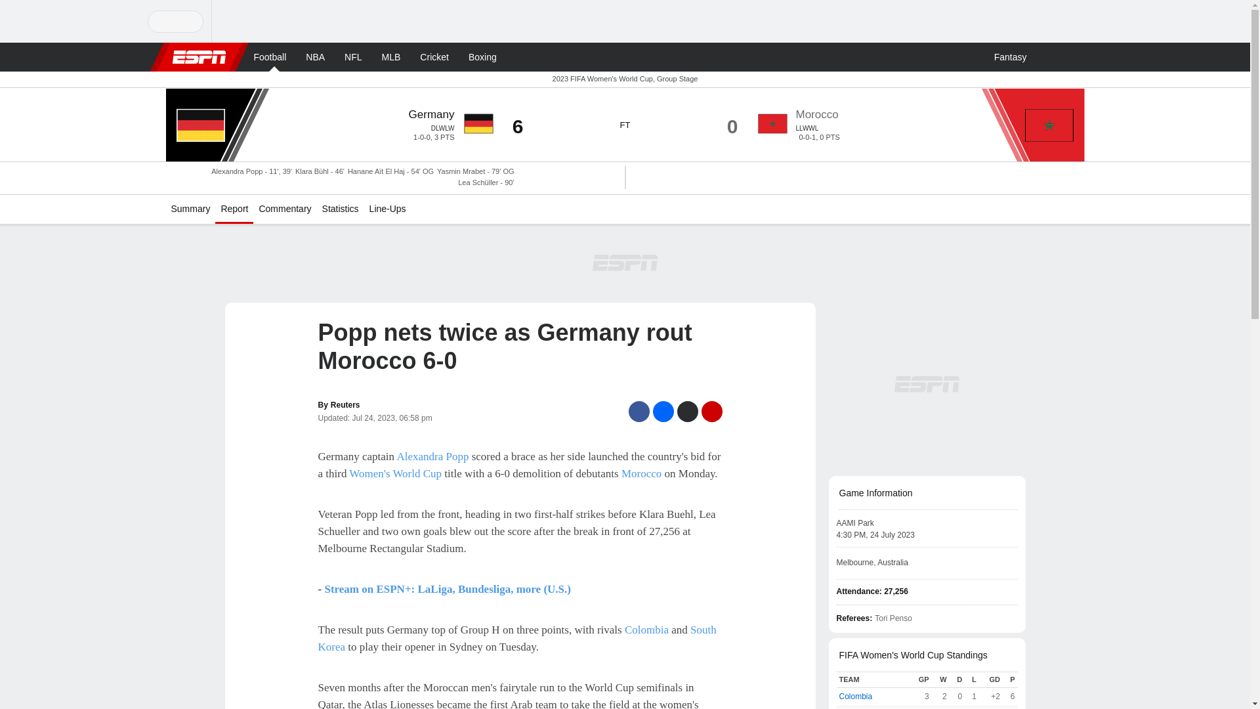  I want to click on Morocco, so click(816, 114).